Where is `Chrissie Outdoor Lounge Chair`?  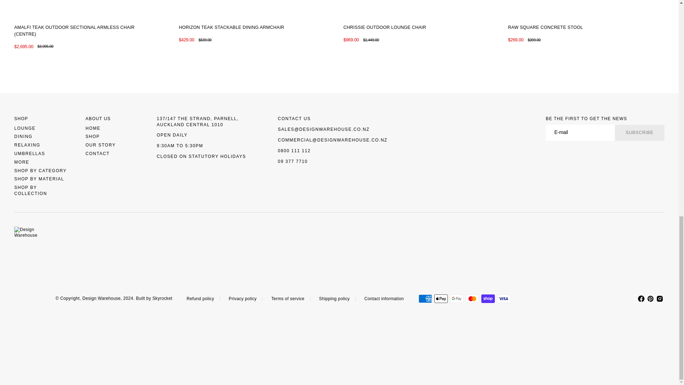
Chrissie Outdoor Lounge Chair is located at coordinates (385, 28).